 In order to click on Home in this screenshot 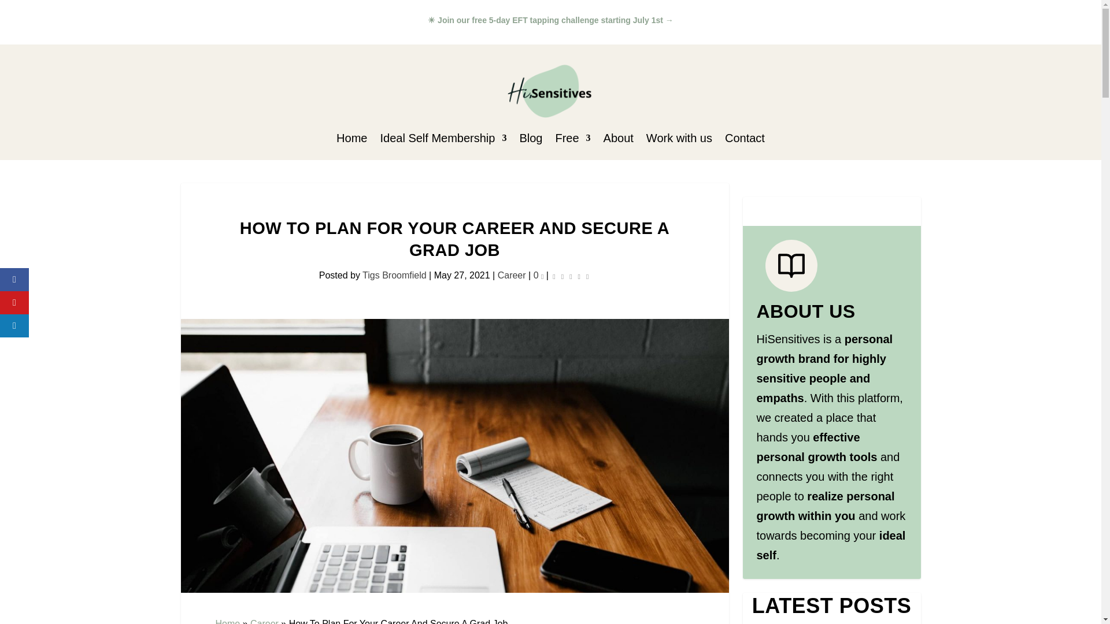, I will do `click(227, 622)`.